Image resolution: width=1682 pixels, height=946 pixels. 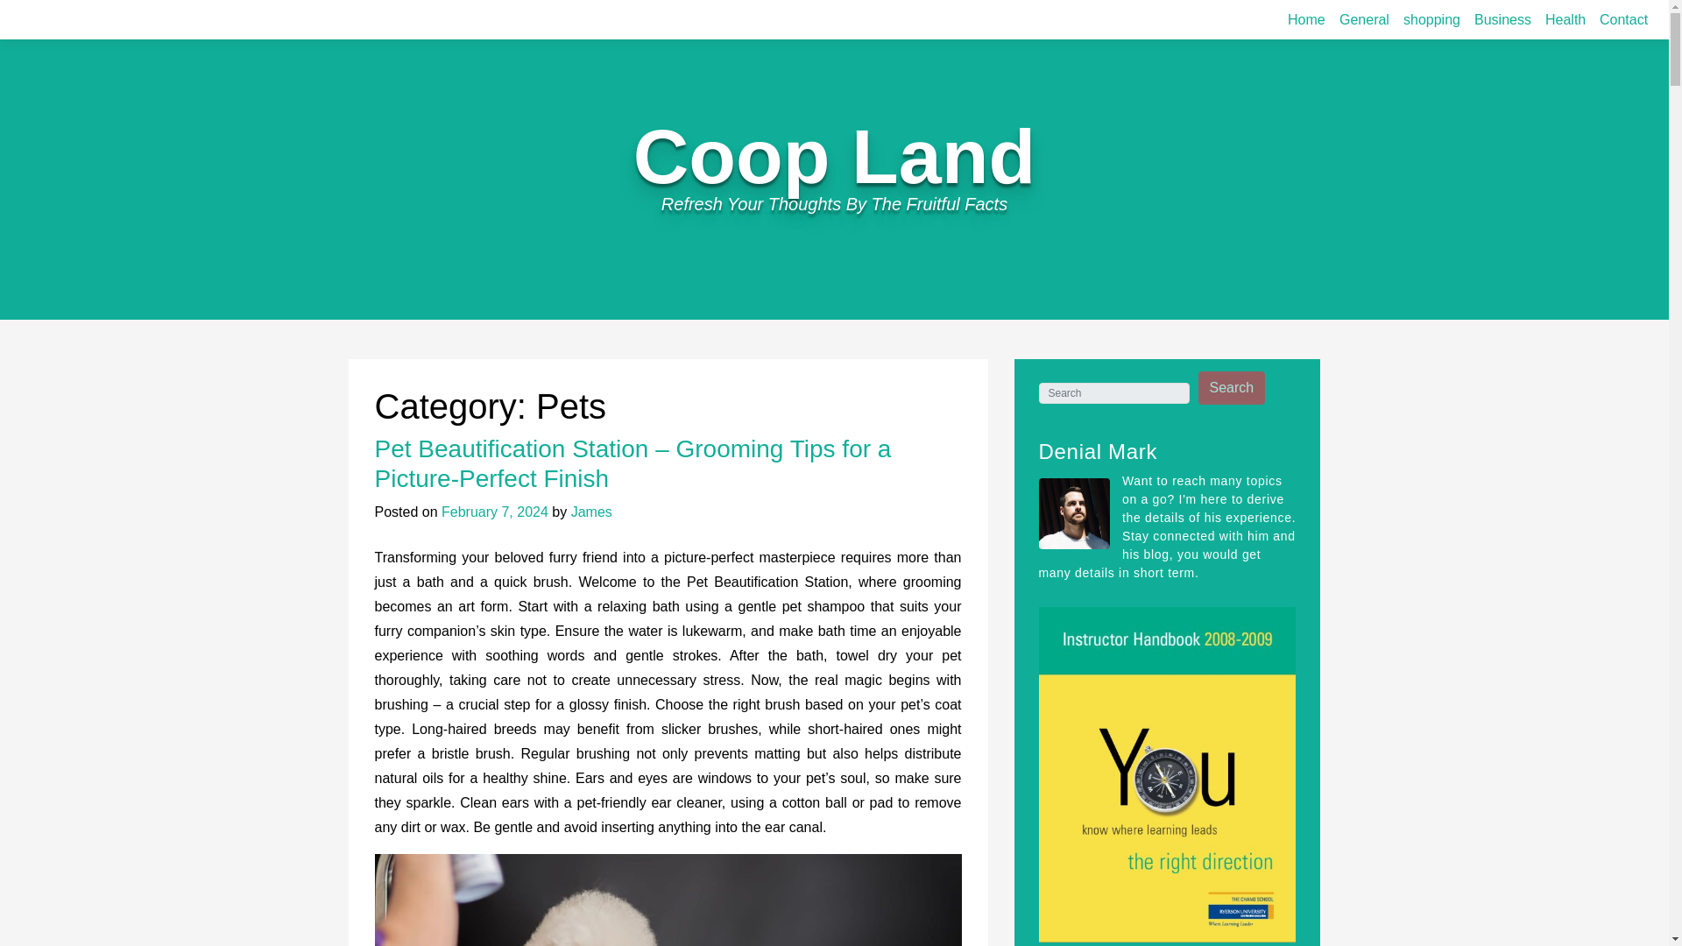 What do you see at coordinates (591, 512) in the screenshot?
I see `James` at bounding box center [591, 512].